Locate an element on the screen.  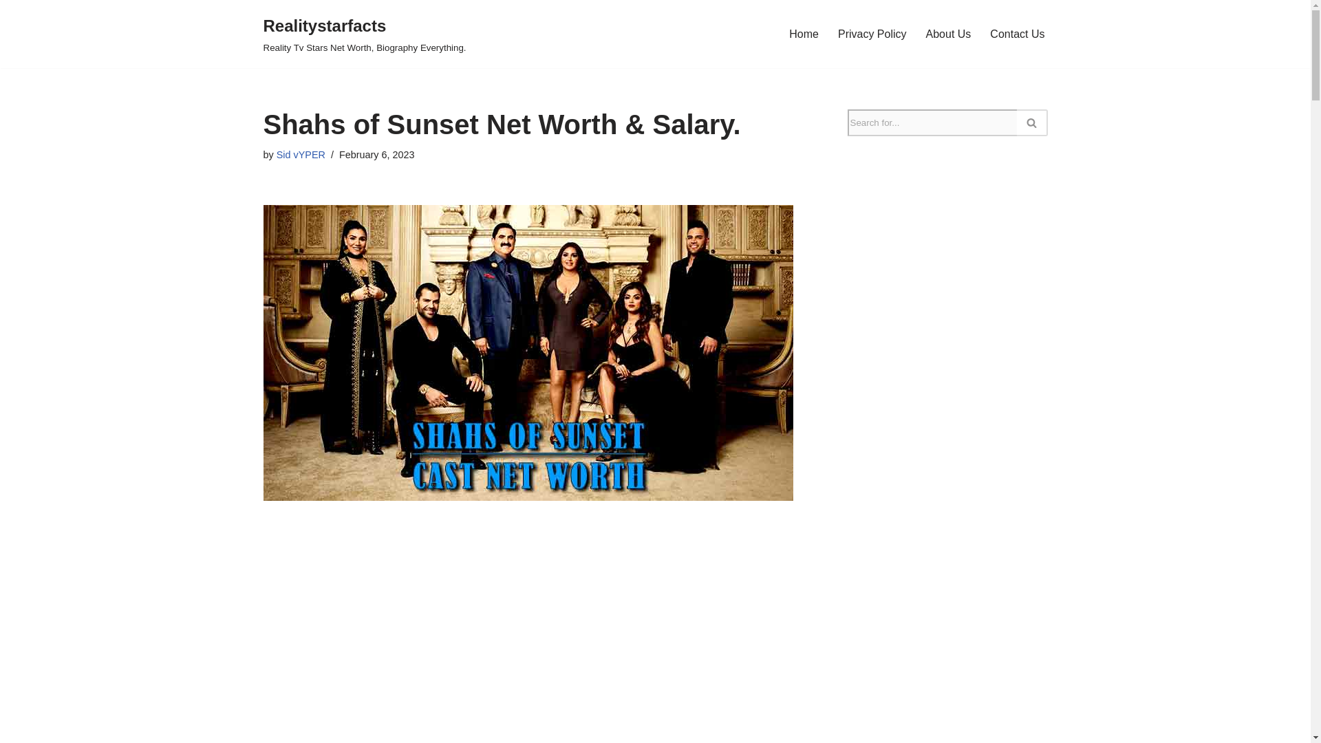
Sid vYPER is located at coordinates (300, 155).